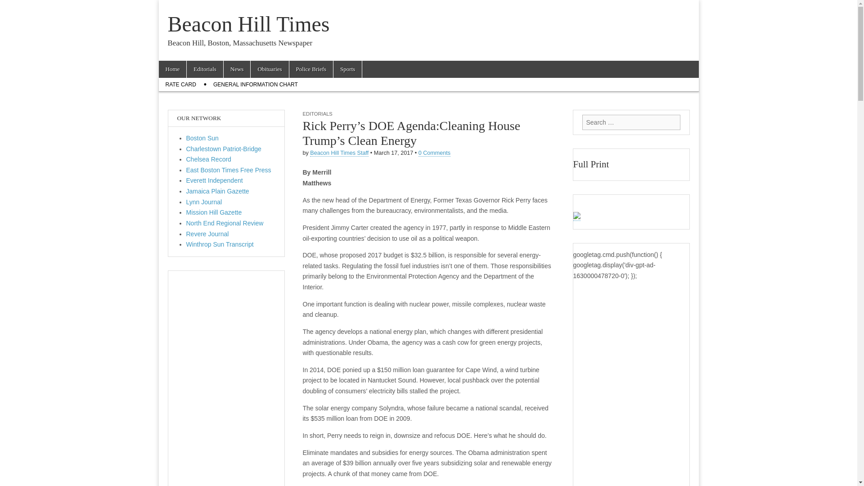 The image size is (864, 486). I want to click on Charlestown Patriot-Bridge, so click(224, 148).